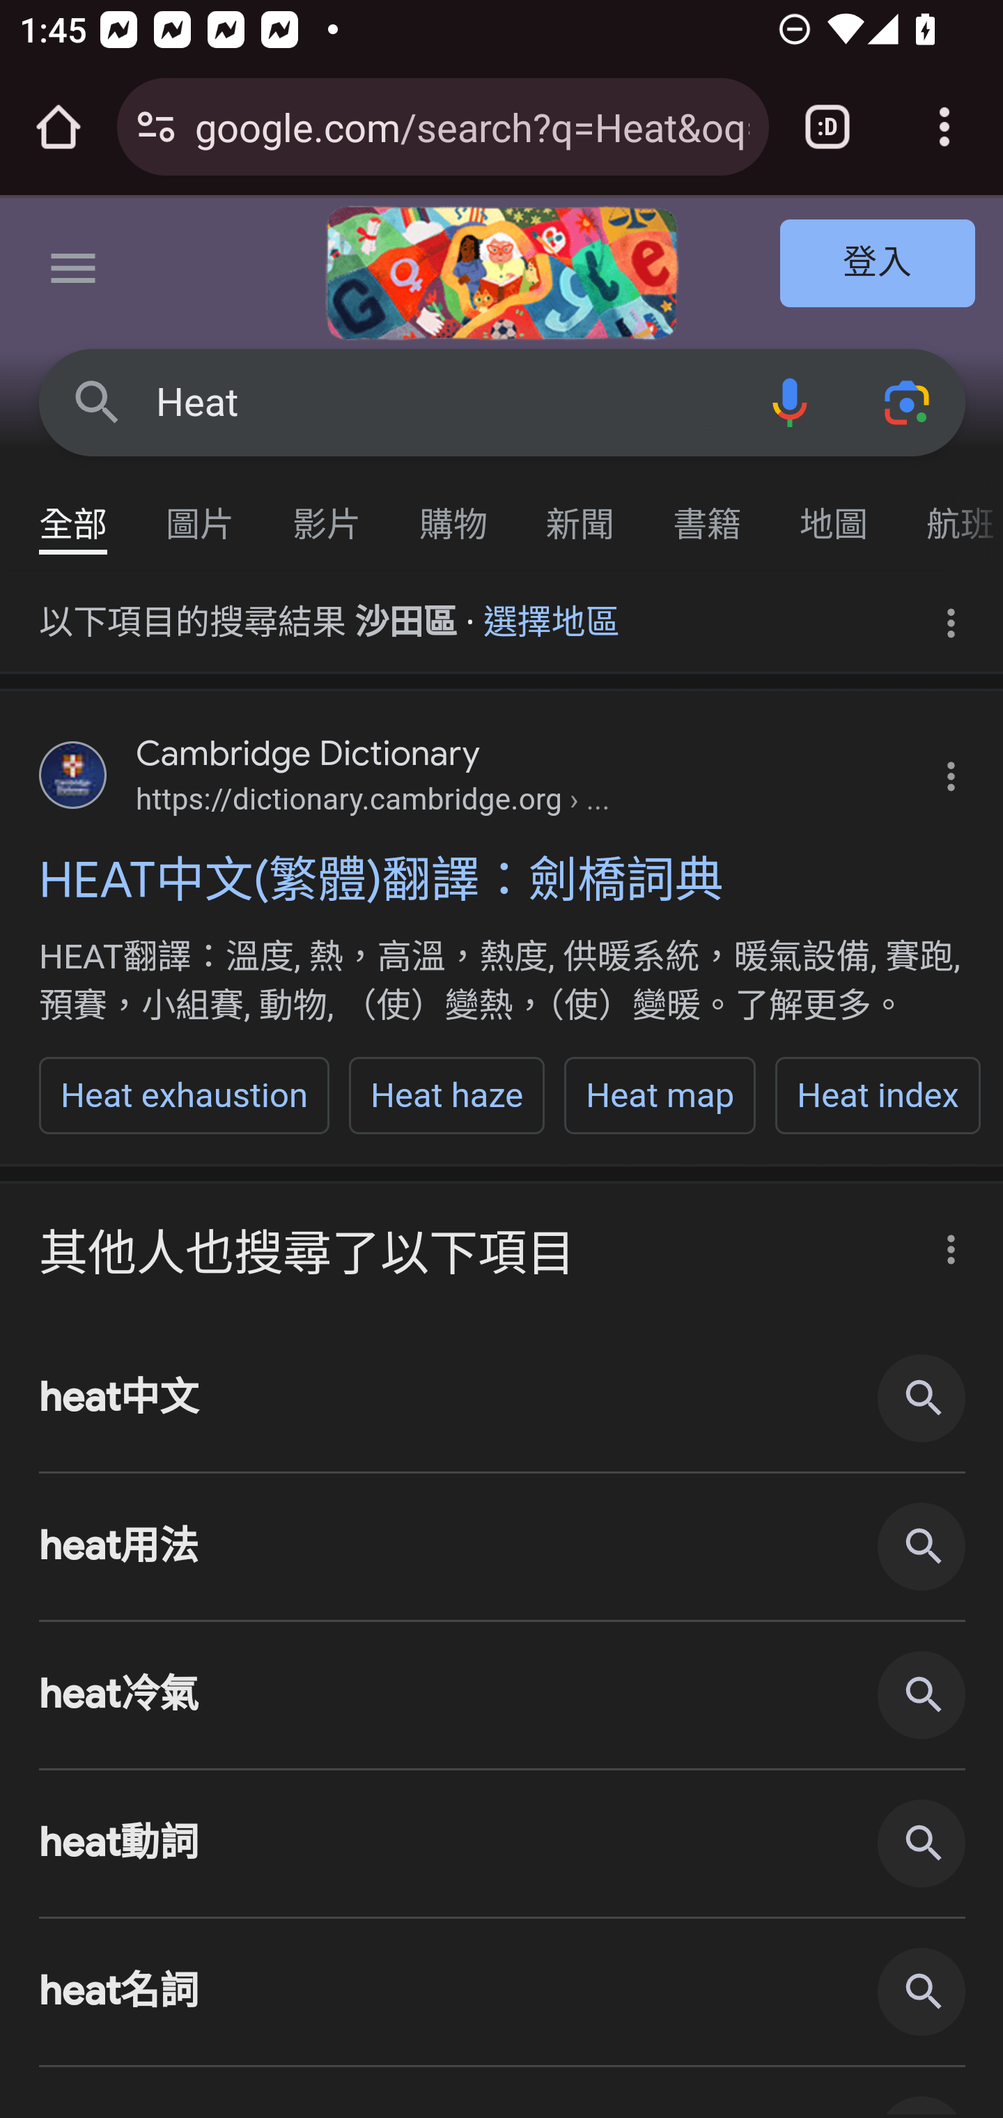  I want to click on 登入, so click(878, 265).